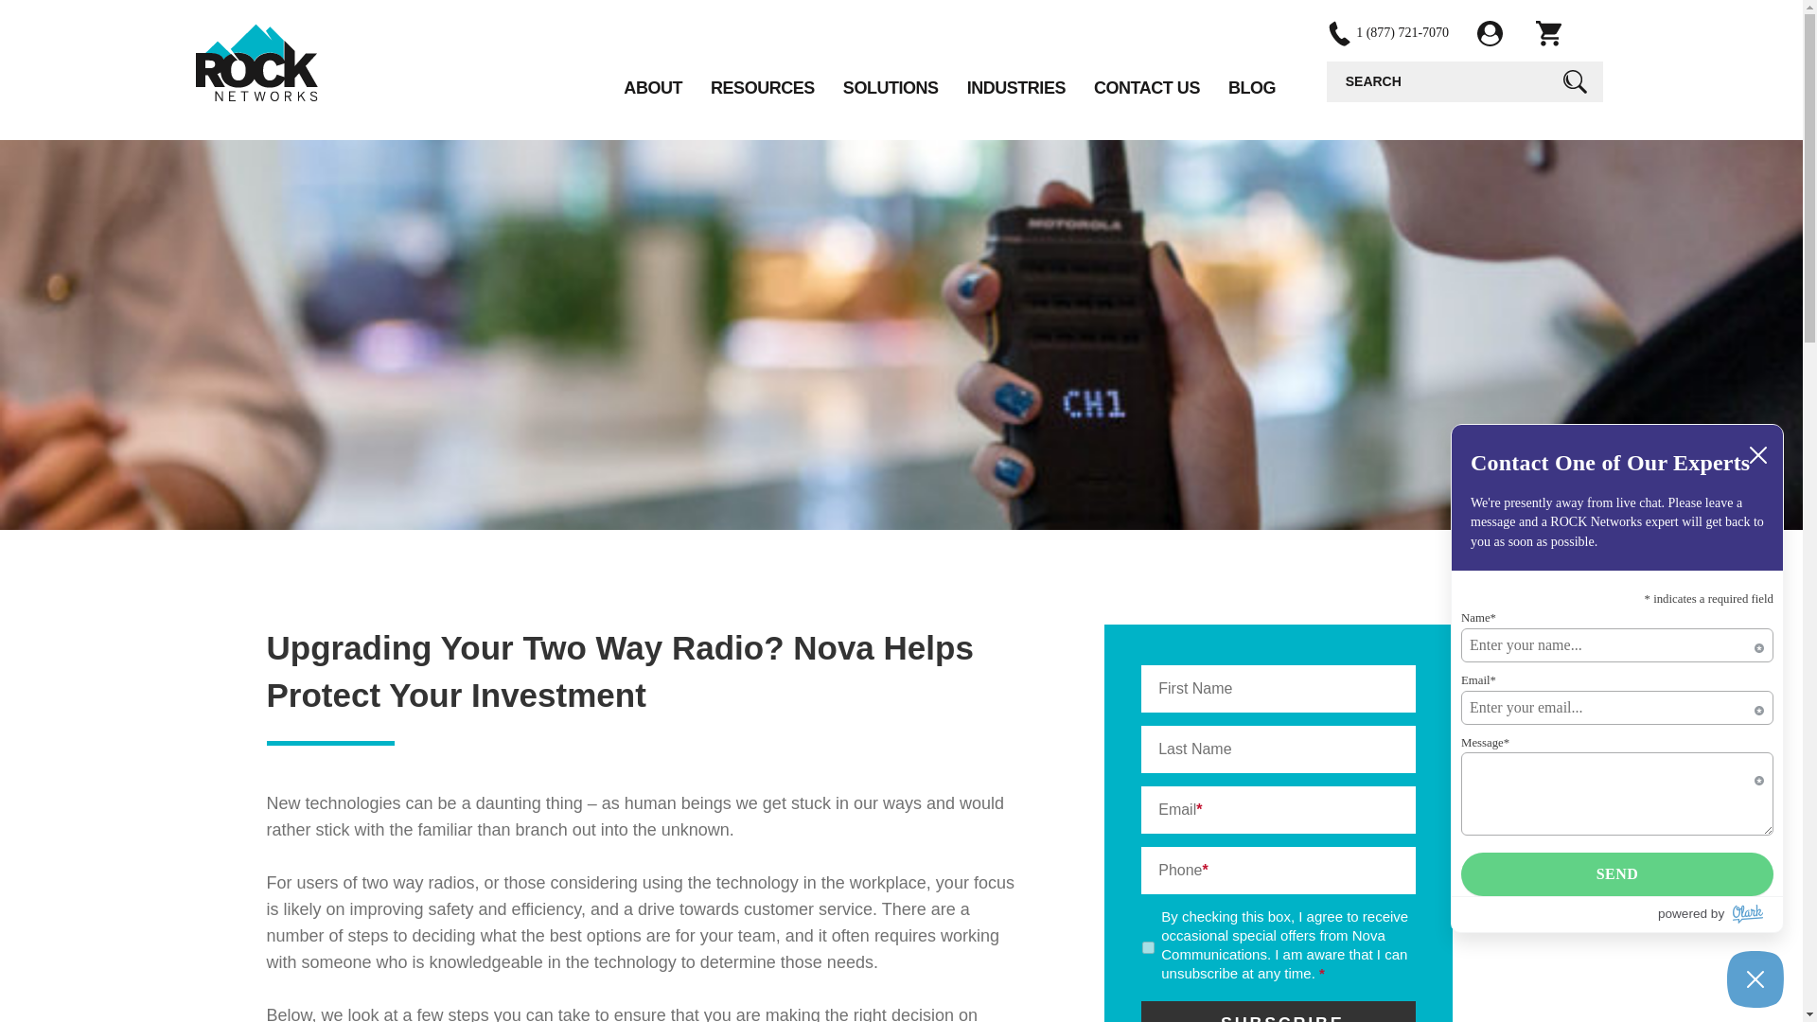 The height and width of the screenshot is (1022, 1817). Describe the element at coordinates (653, 88) in the screenshot. I see `ABOUT` at that location.